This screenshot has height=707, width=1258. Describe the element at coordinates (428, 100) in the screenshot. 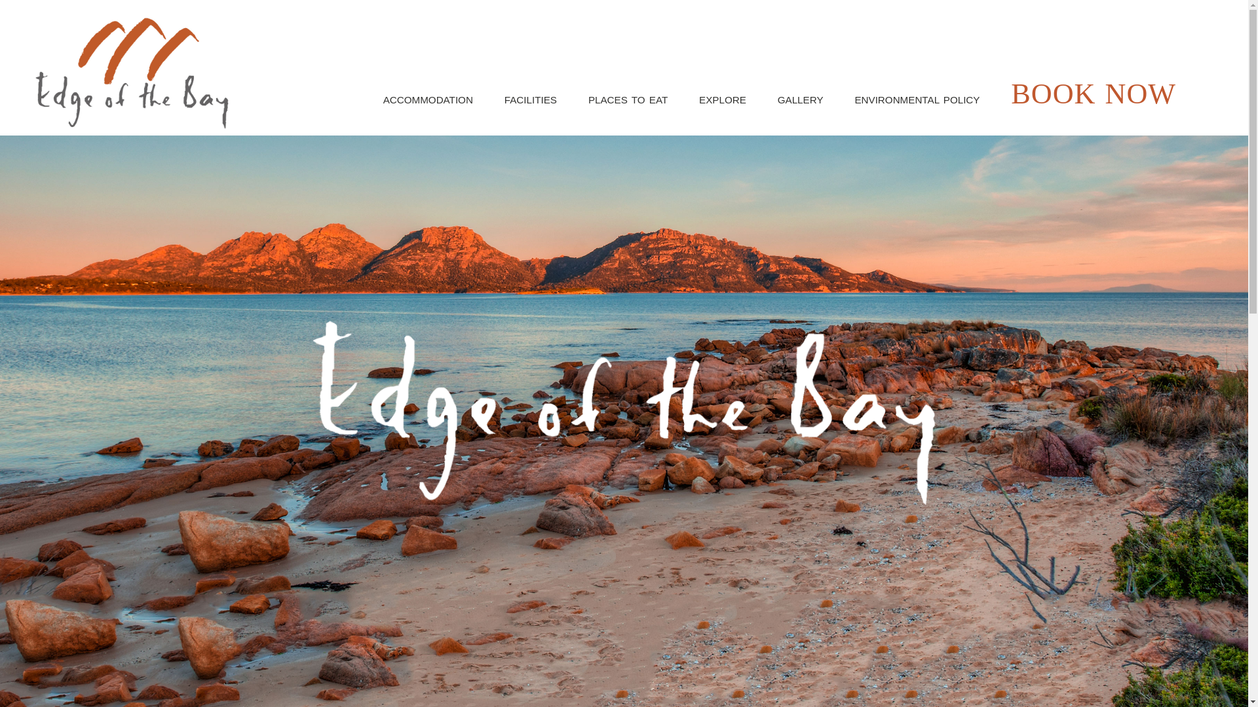

I see `ACCOMMODATION` at that location.